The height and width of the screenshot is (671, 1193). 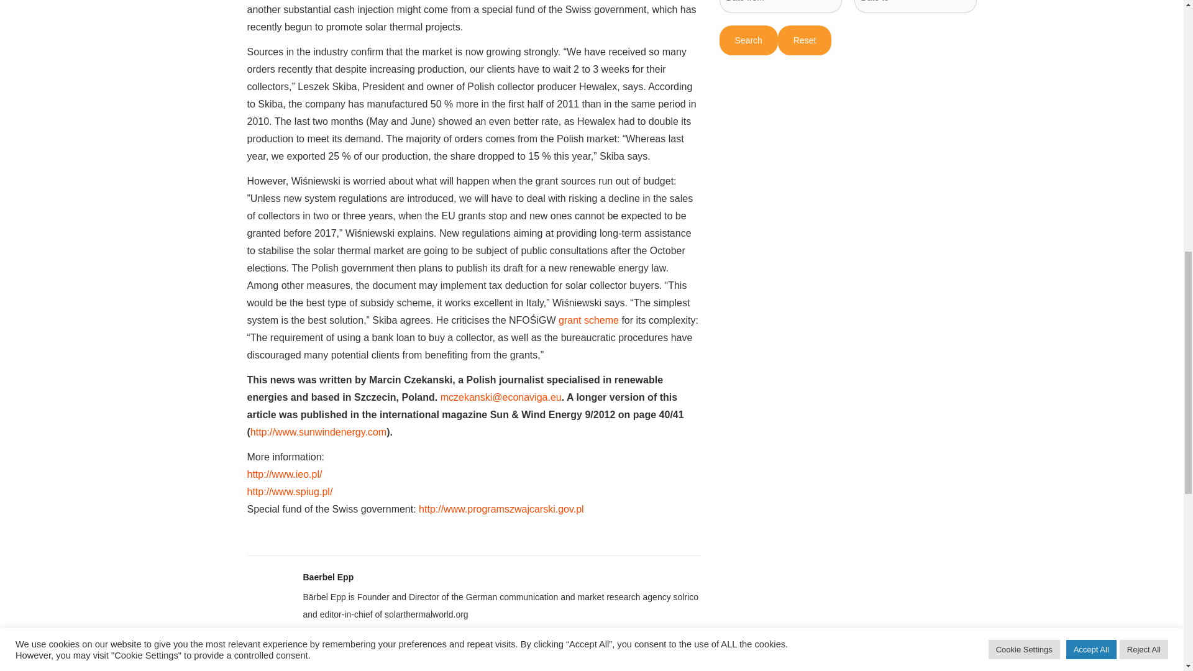 What do you see at coordinates (748, 40) in the screenshot?
I see `Search` at bounding box center [748, 40].